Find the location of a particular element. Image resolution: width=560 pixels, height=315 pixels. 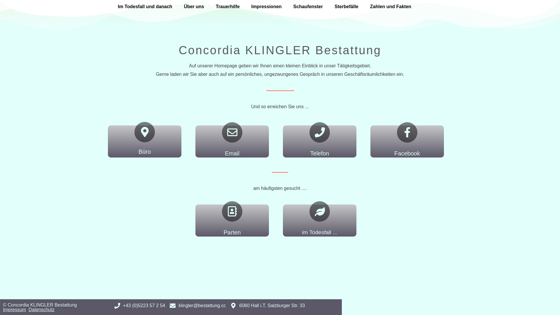

Im Todesfall und danach is located at coordinates (145, 7).